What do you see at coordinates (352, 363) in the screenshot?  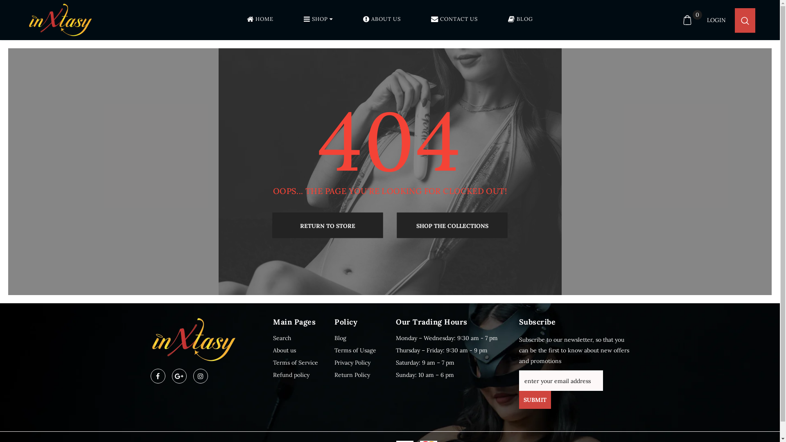 I see `Privacy Policy` at bounding box center [352, 363].